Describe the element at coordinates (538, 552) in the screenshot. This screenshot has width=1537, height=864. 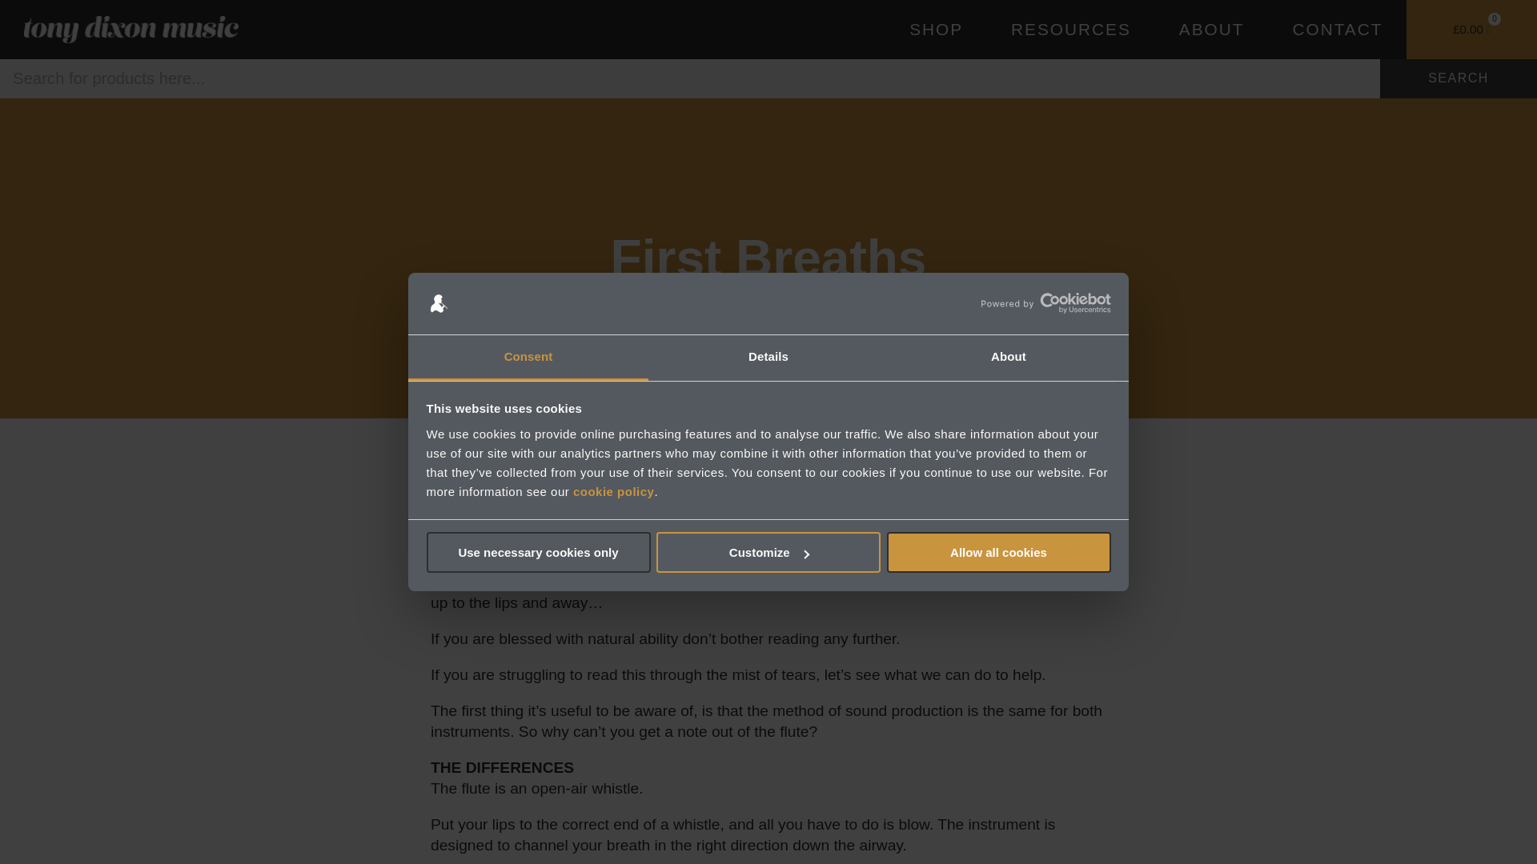
I see `Use necessary cookies only` at that location.